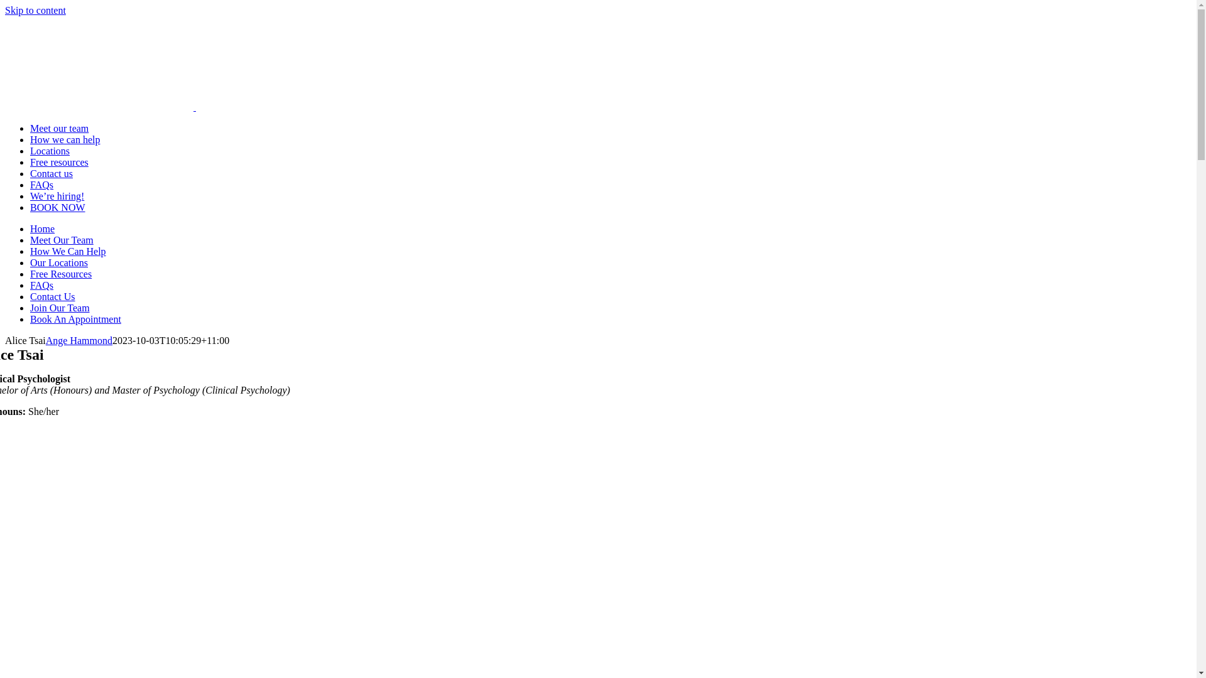 The width and height of the screenshot is (1206, 678). I want to click on Home, so click(43, 229).